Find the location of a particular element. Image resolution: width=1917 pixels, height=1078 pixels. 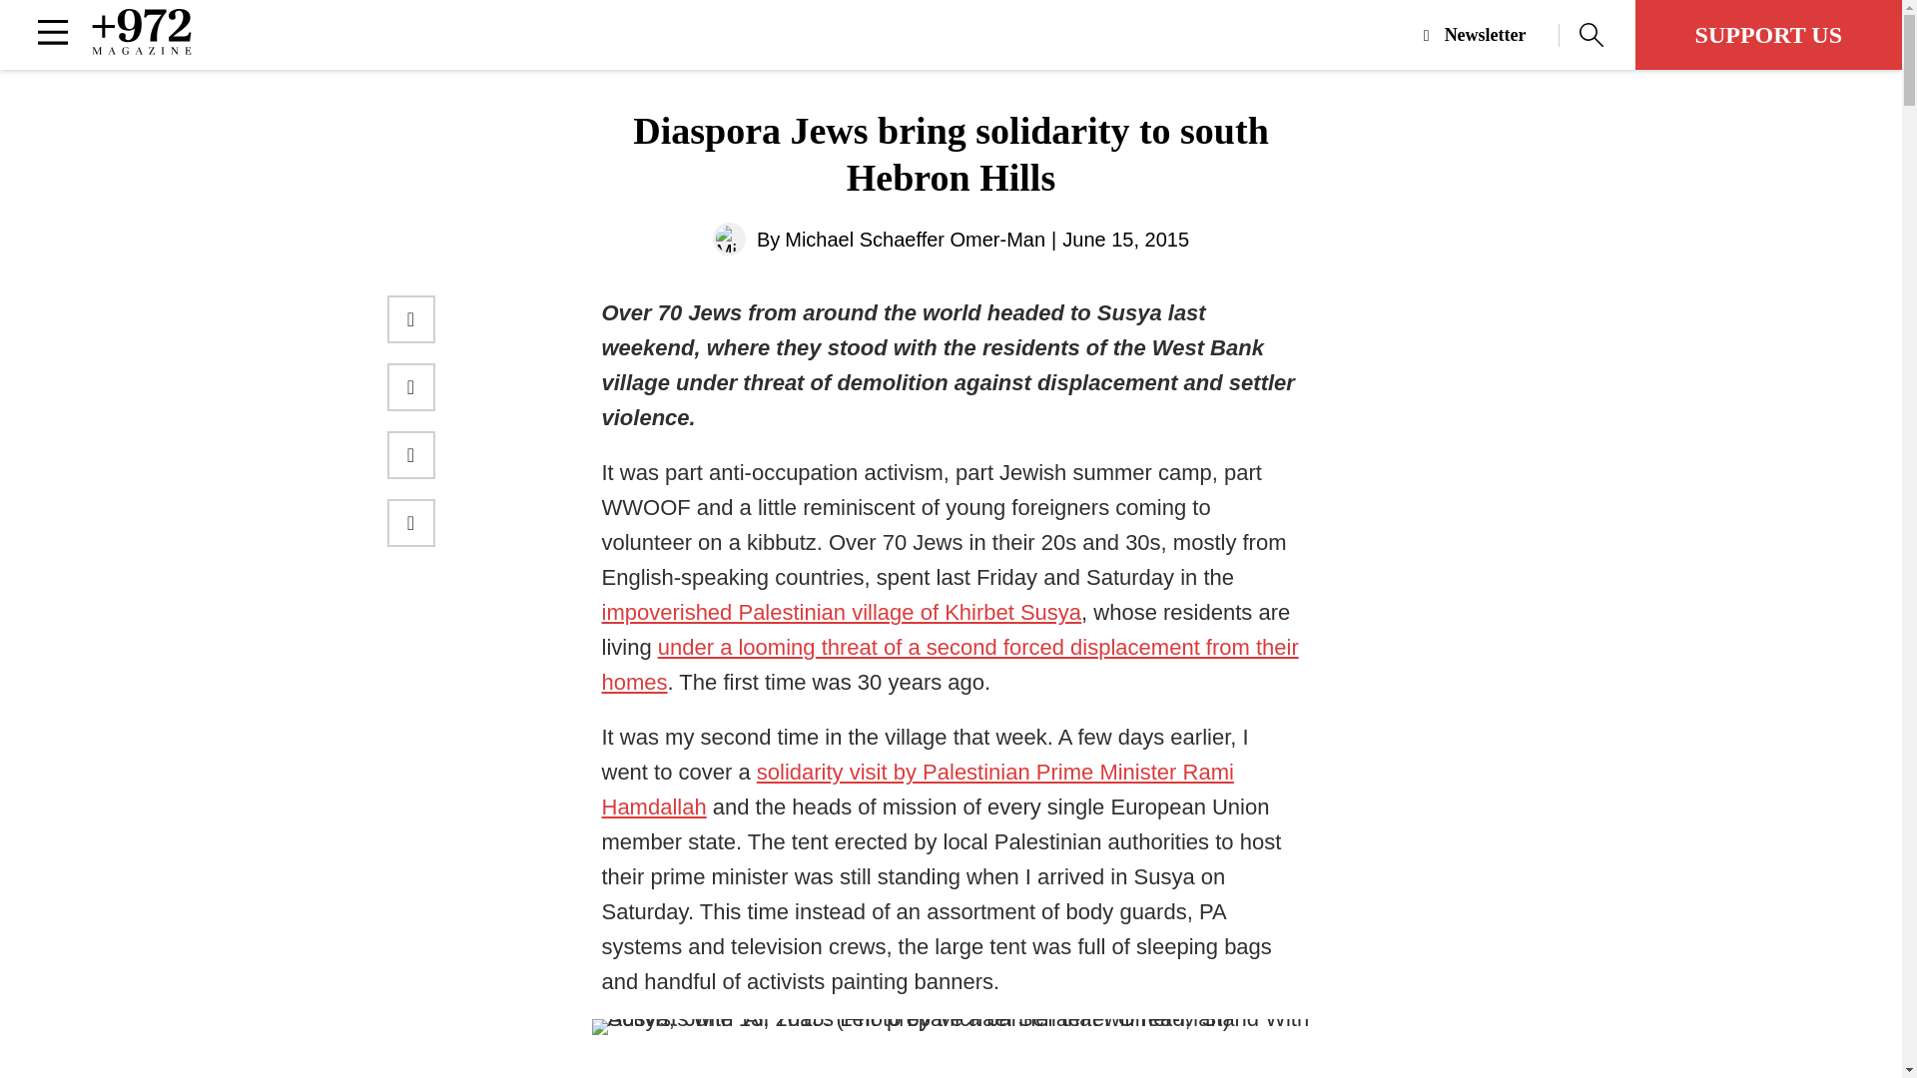

Michael Schaeffer Omer-Man is located at coordinates (729, 238).